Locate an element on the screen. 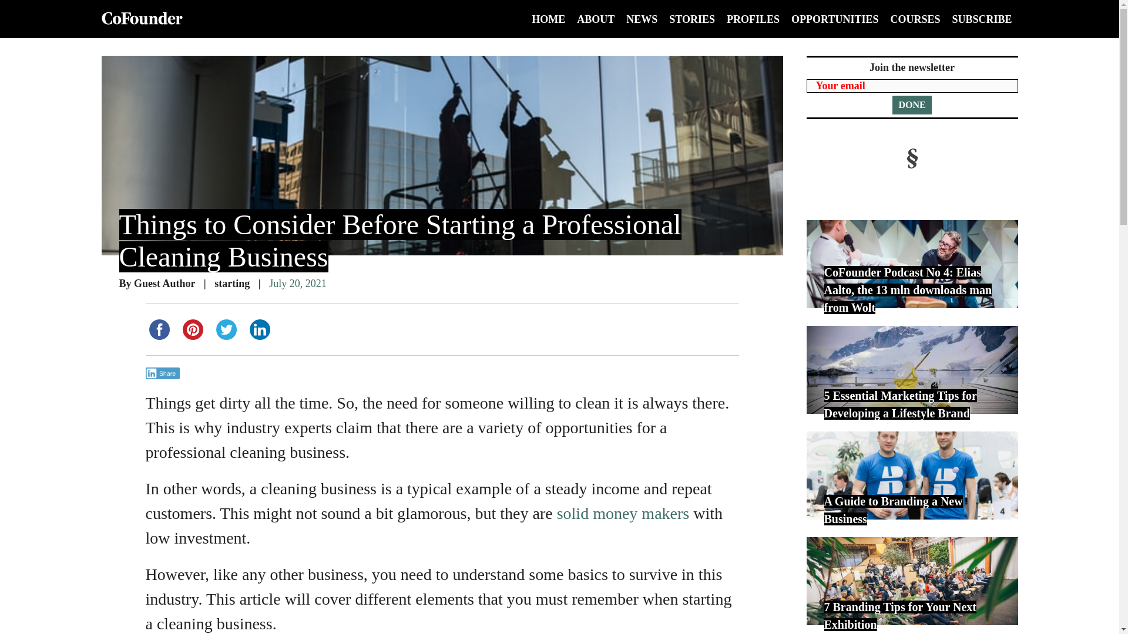 The image size is (1128, 634). STORIES is located at coordinates (692, 19).